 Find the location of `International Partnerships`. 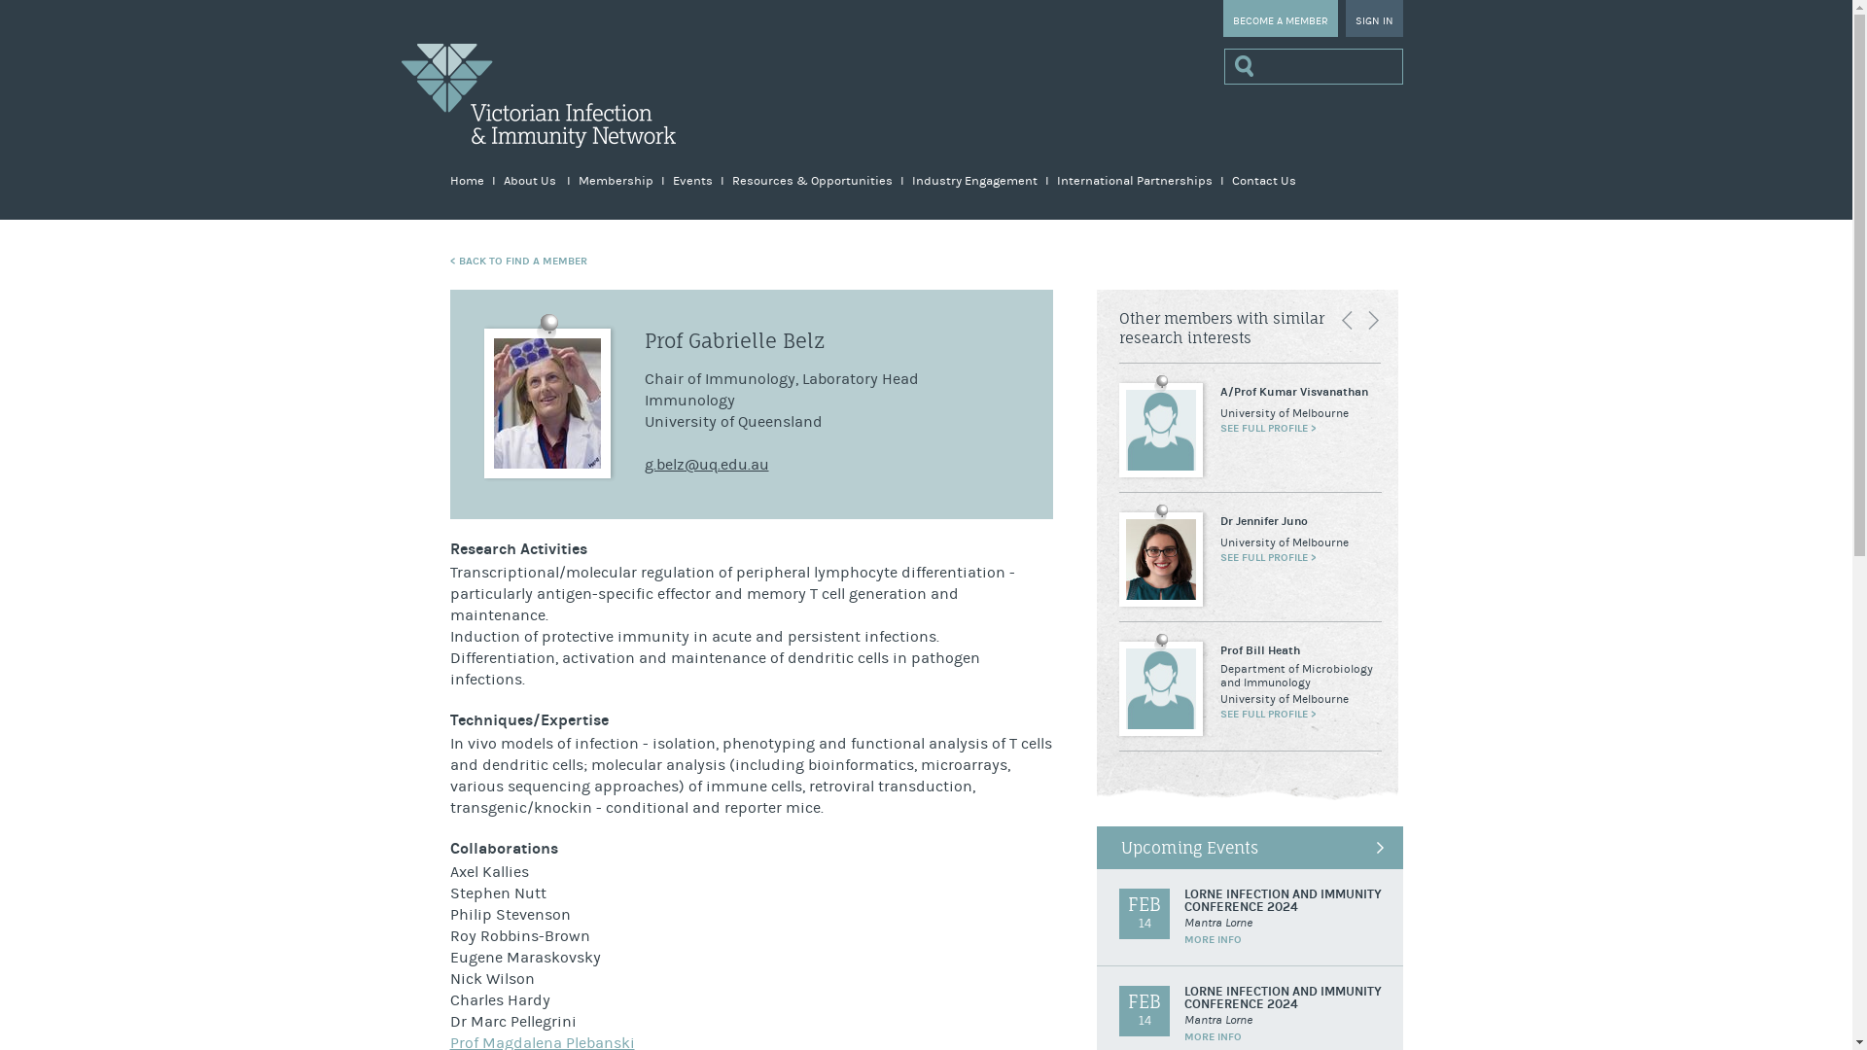

International Partnerships is located at coordinates (1140, 181).